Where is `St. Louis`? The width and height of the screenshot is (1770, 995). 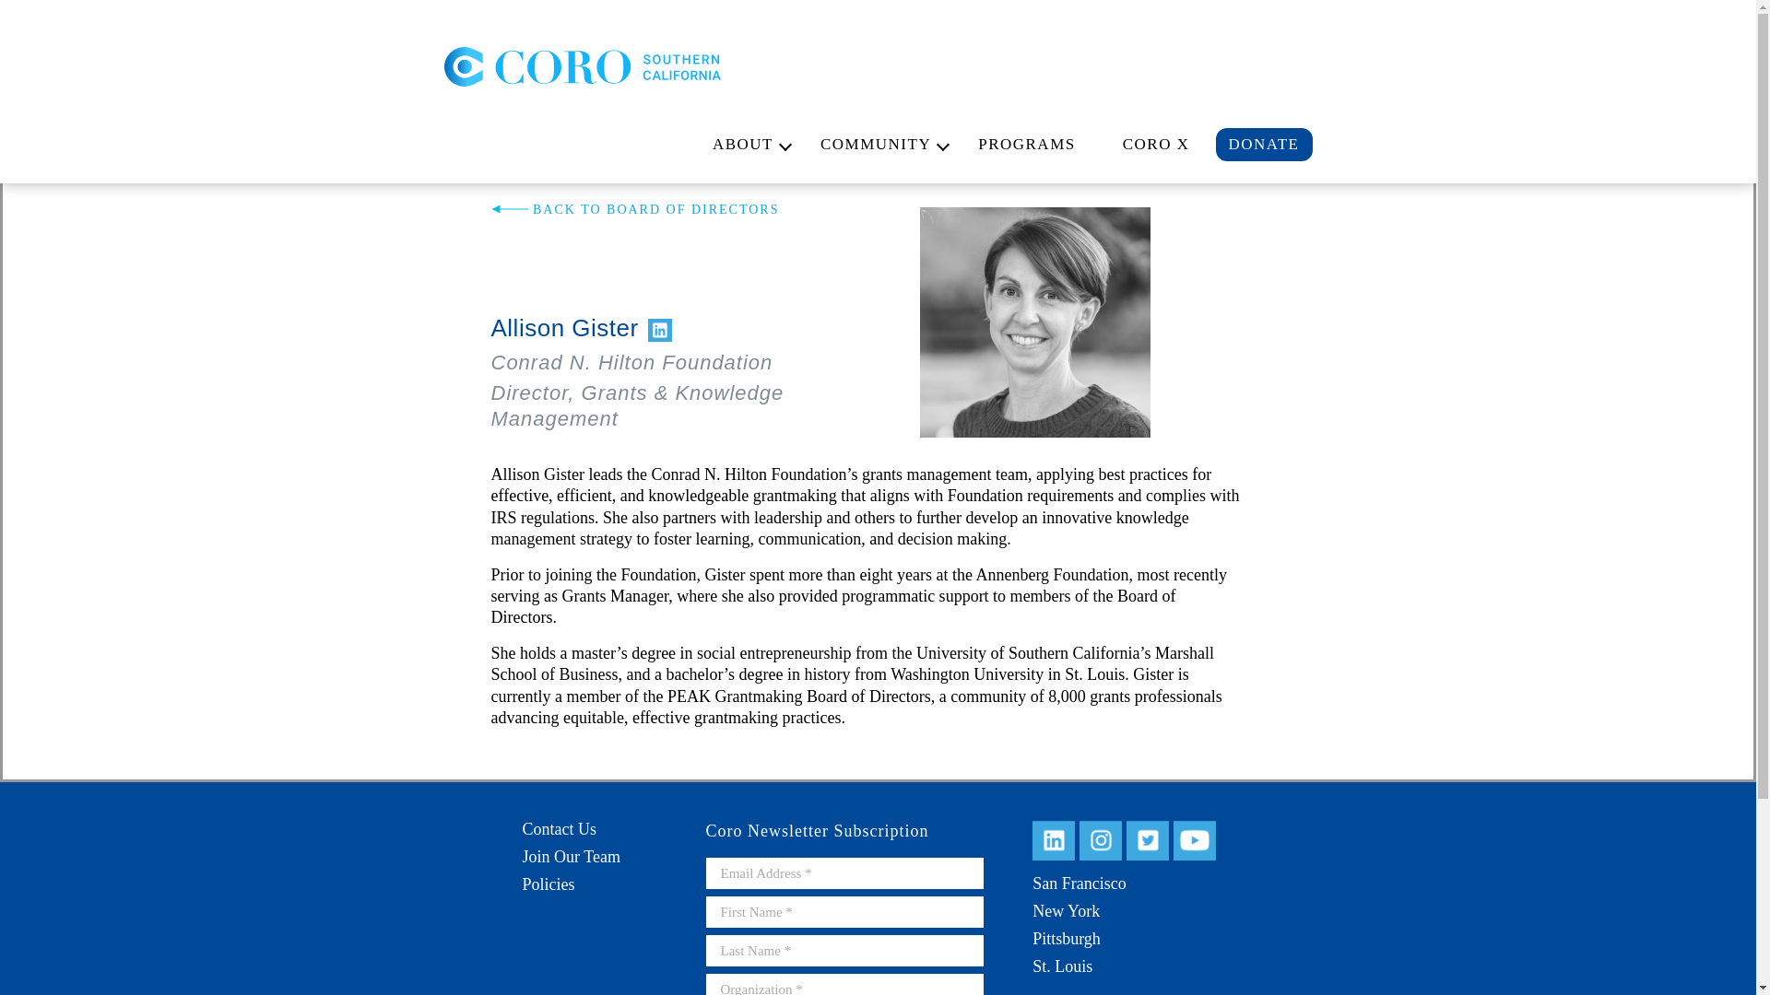 St. Louis is located at coordinates (1062, 966).